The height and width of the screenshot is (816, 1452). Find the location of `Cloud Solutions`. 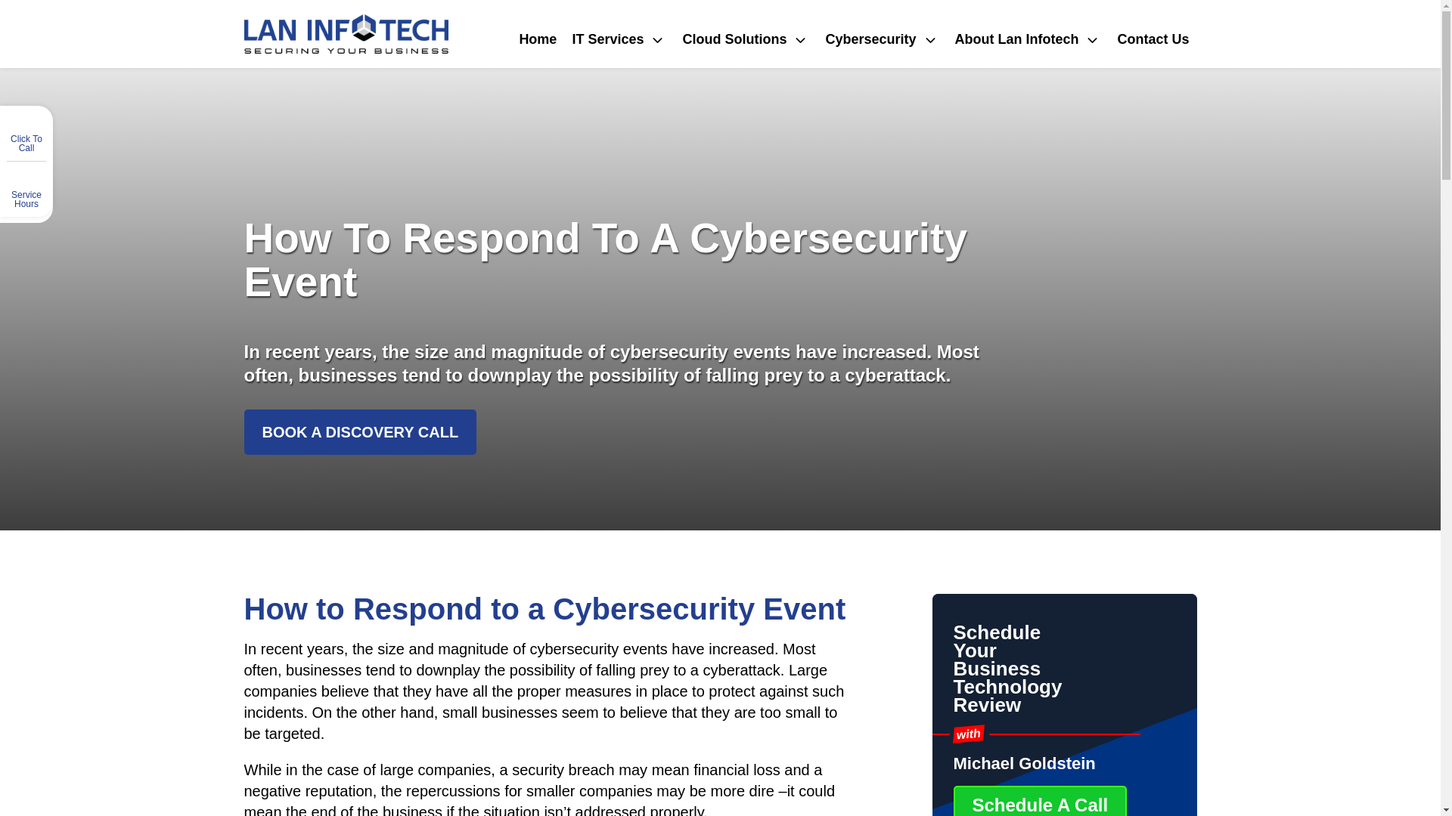

Cloud Solutions is located at coordinates (746, 39).